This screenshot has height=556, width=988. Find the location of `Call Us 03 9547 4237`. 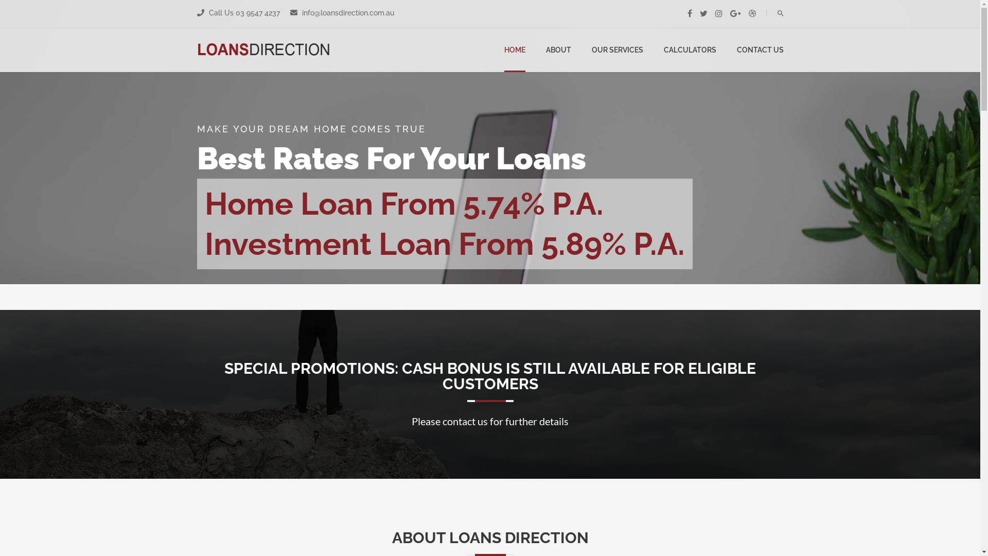

Call Us 03 9547 4237 is located at coordinates (243, 13).